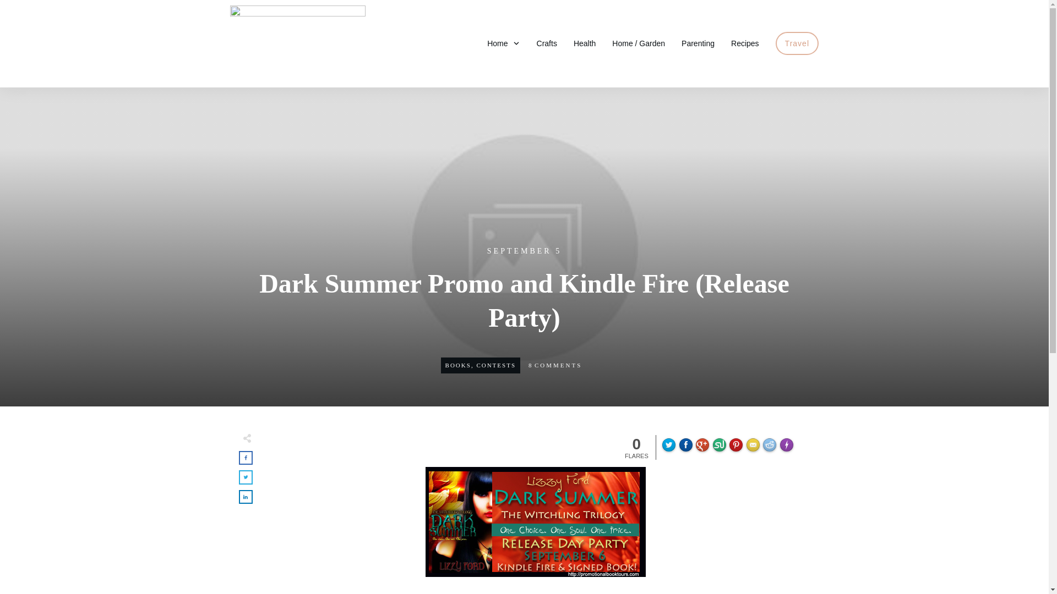 This screenshot has width=1057, height=594. Describe the element at coordinates (495, 365) in the screenshot. I see `Contests` at that location.